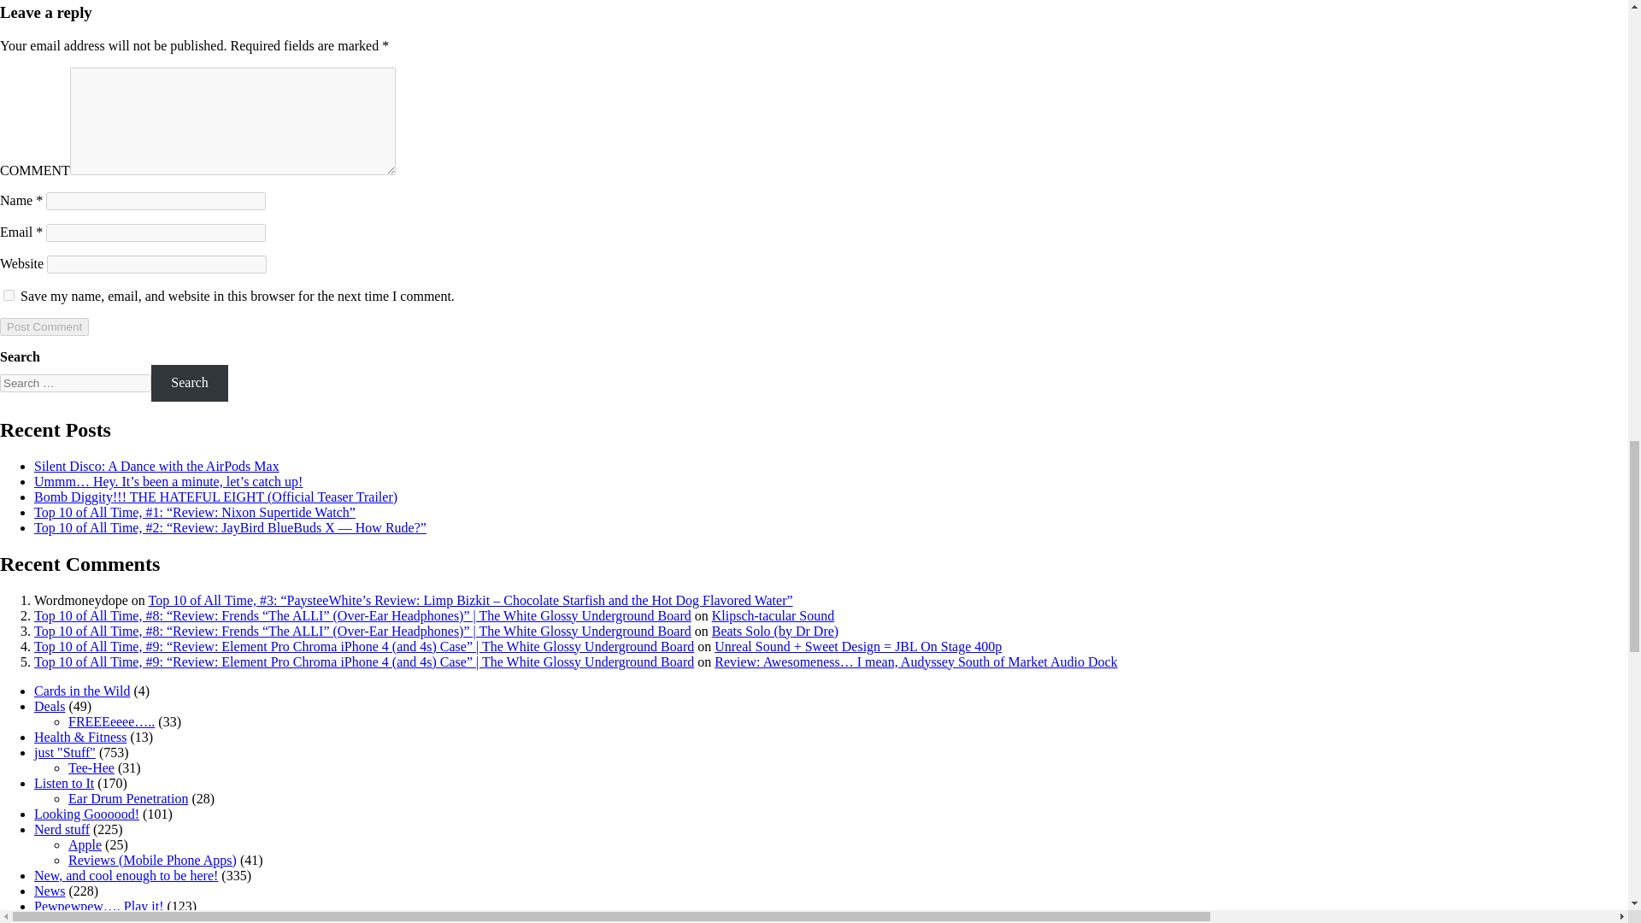  Describe the element at coordinates (9, 296) in the screenshot. I see `yes` at that location.